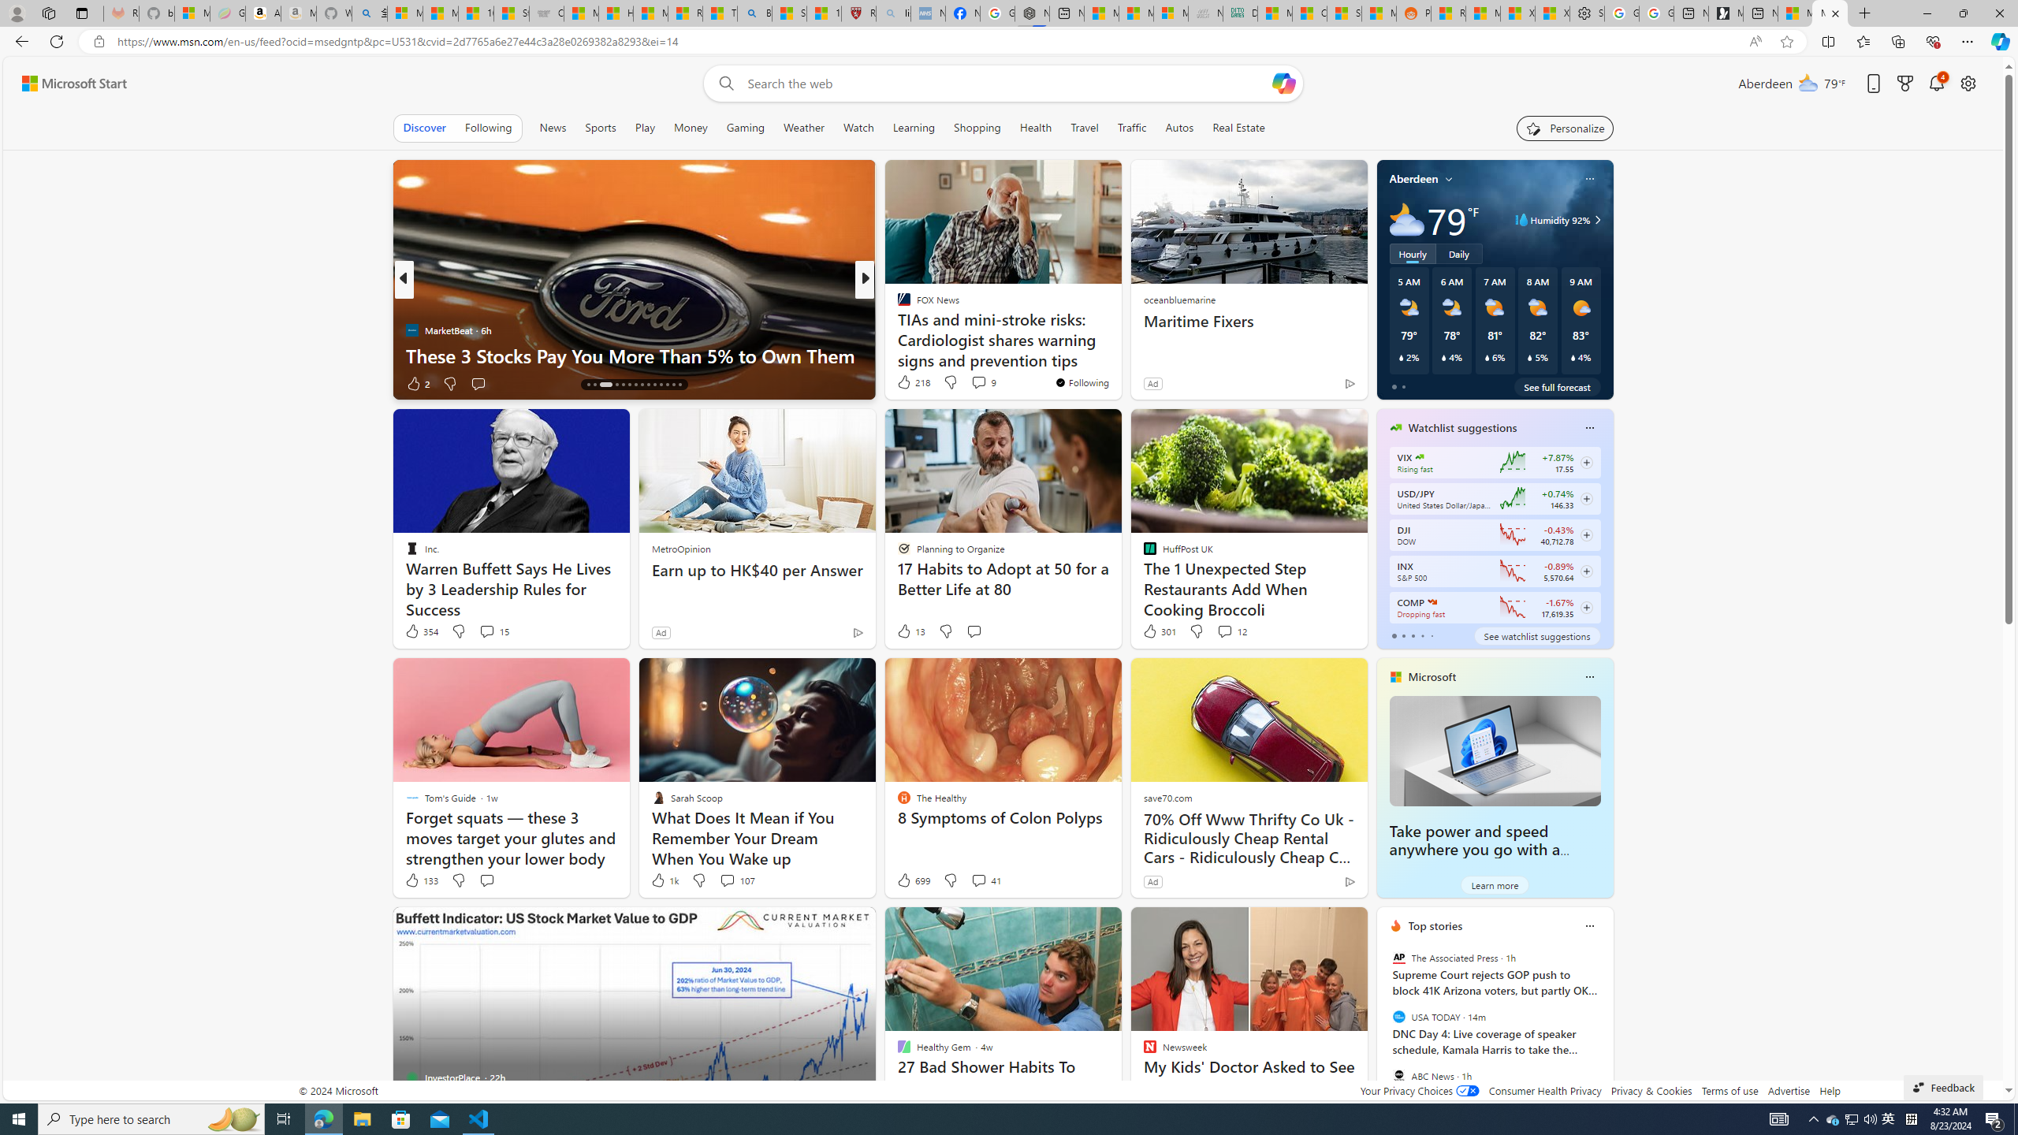 The width and height of the screenshot is (2018, 1135). I want to click on The Mirror US, so click(896, 304).